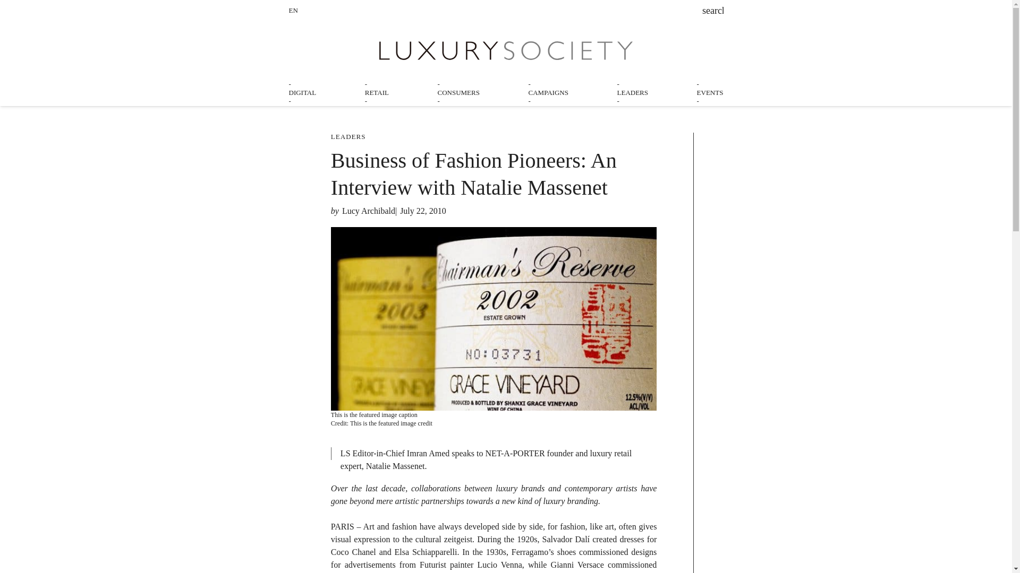 The image size is (1020, 573). What do you see at coordinates (458, 92) in the screenshot?
I see `CONSUMERS` at bounding box center [458, 92].